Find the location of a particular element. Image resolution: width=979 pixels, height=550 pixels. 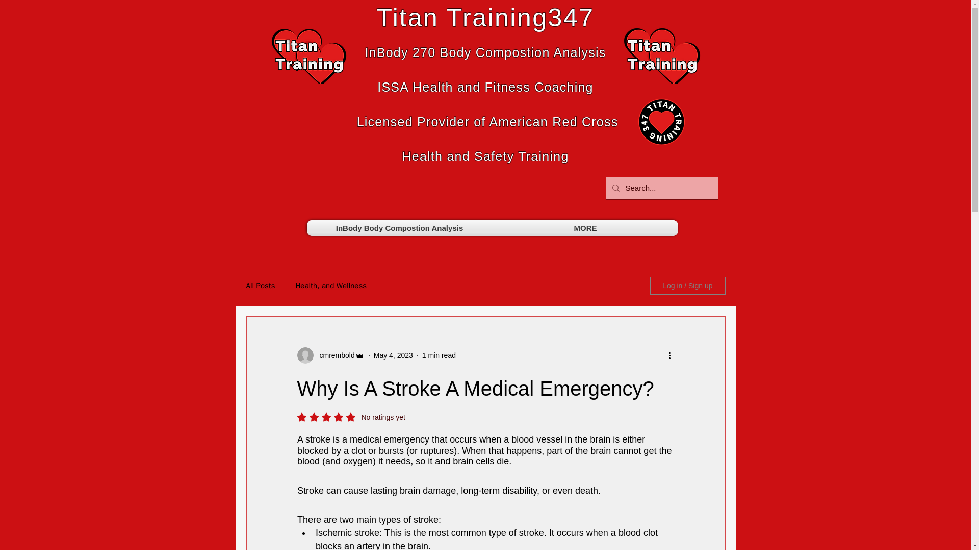

May 4, 2023 is located at coordinates (394, 355).